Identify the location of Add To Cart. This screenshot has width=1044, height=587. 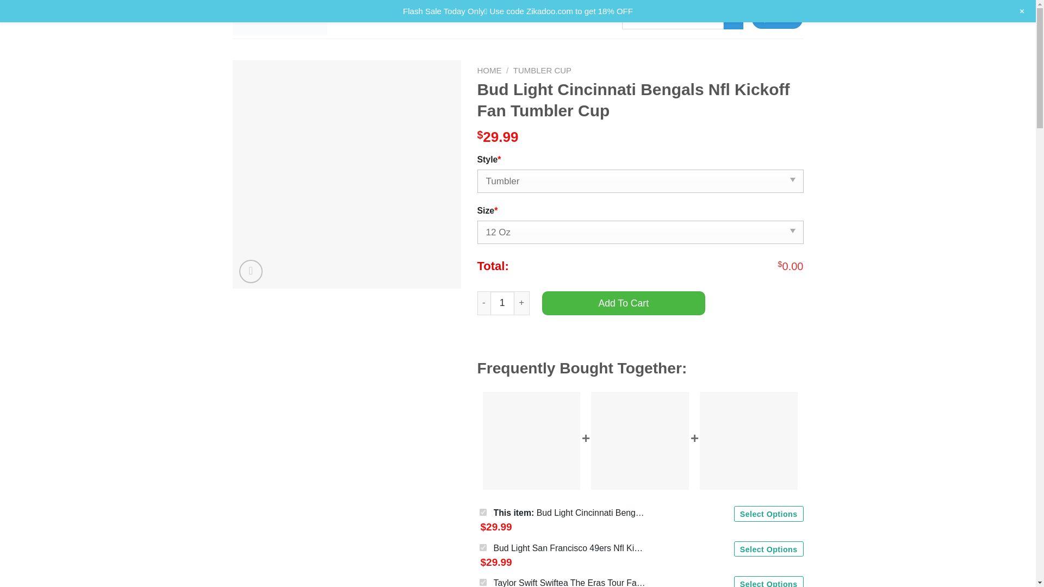
(623, 303).